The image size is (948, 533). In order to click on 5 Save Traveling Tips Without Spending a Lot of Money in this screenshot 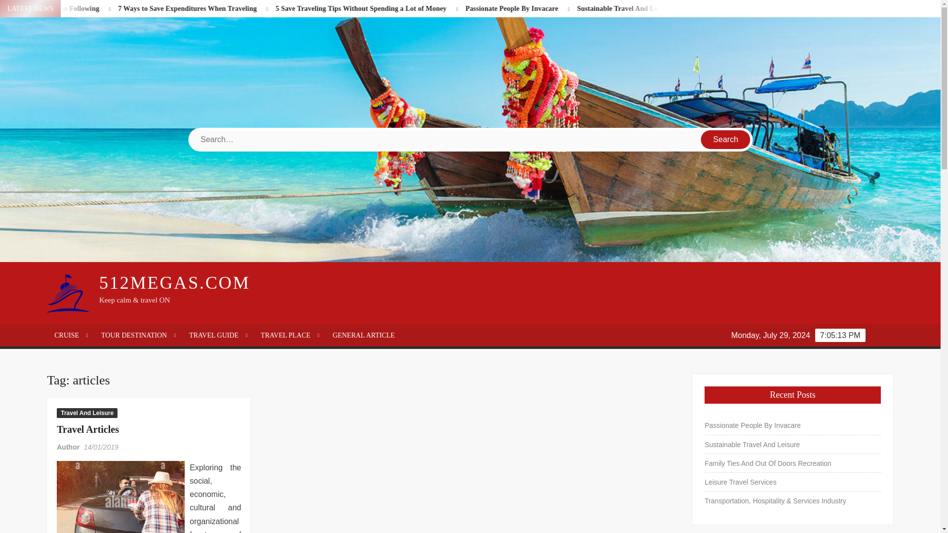, I will do `click(411, 8)`.